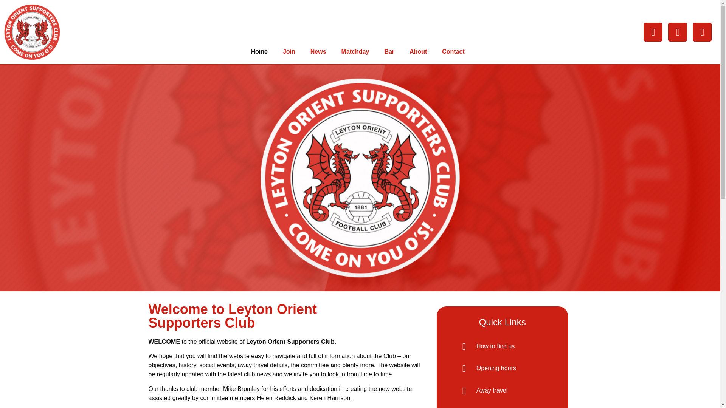 This screenshot has width=726, height=408. Describe the element at coordinates (259, 51) in the screenshot. I see `Home` at that location.